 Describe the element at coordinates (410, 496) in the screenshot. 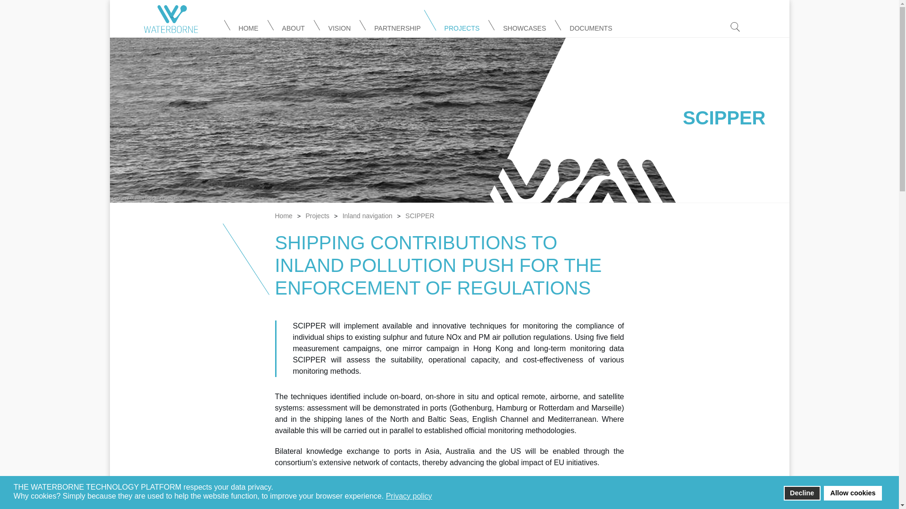

I see `Privacy policy` at that location.